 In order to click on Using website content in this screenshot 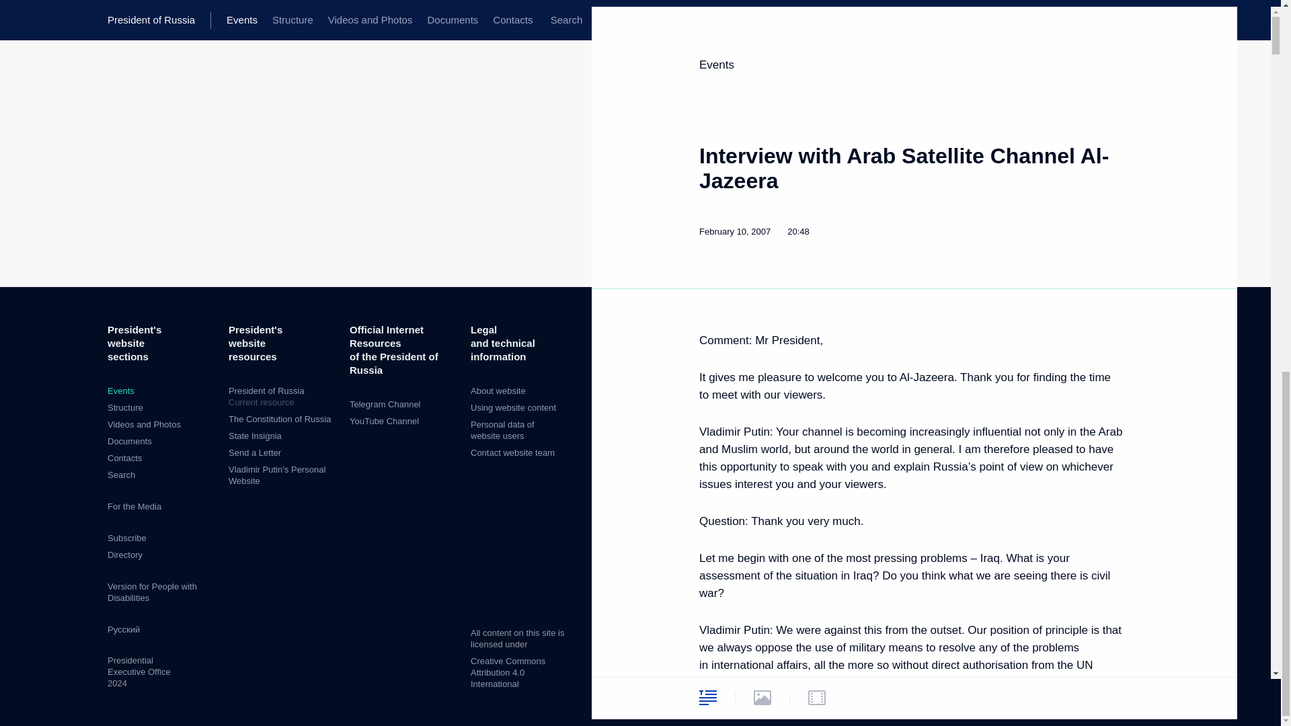, I will do `click(125, 407)`.